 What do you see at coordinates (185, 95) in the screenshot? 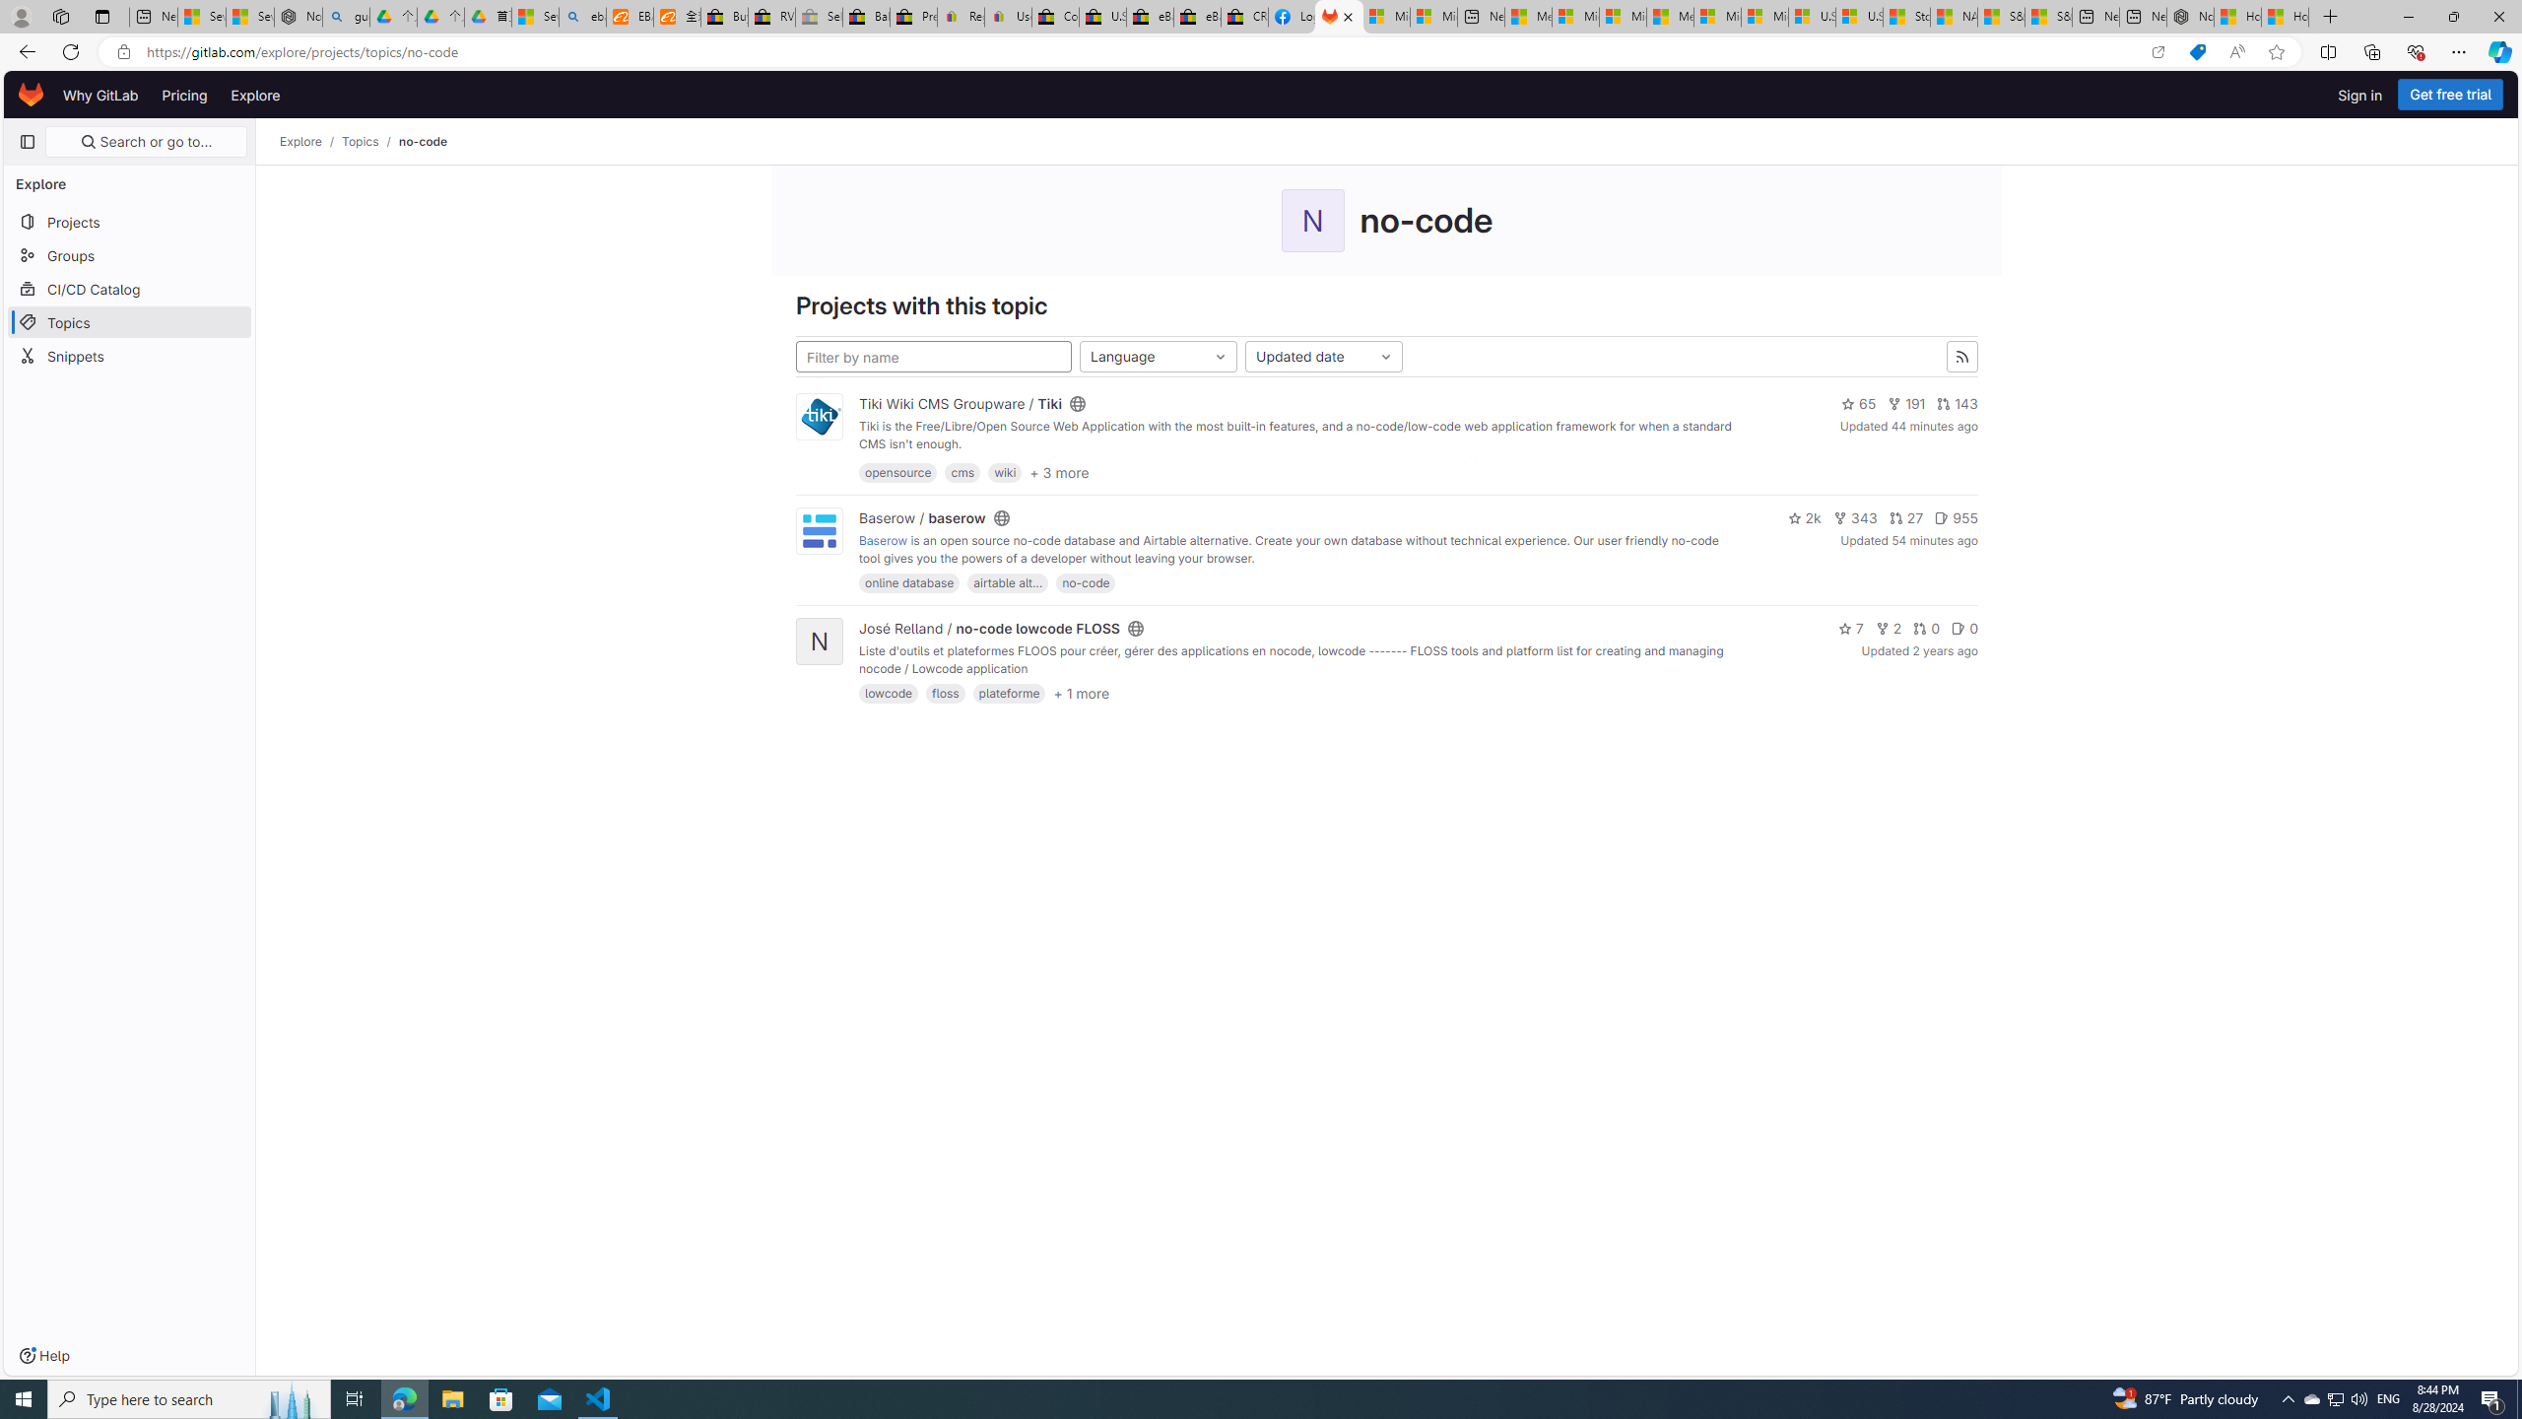
I see `Pricing` at bounding box center [185, 95].